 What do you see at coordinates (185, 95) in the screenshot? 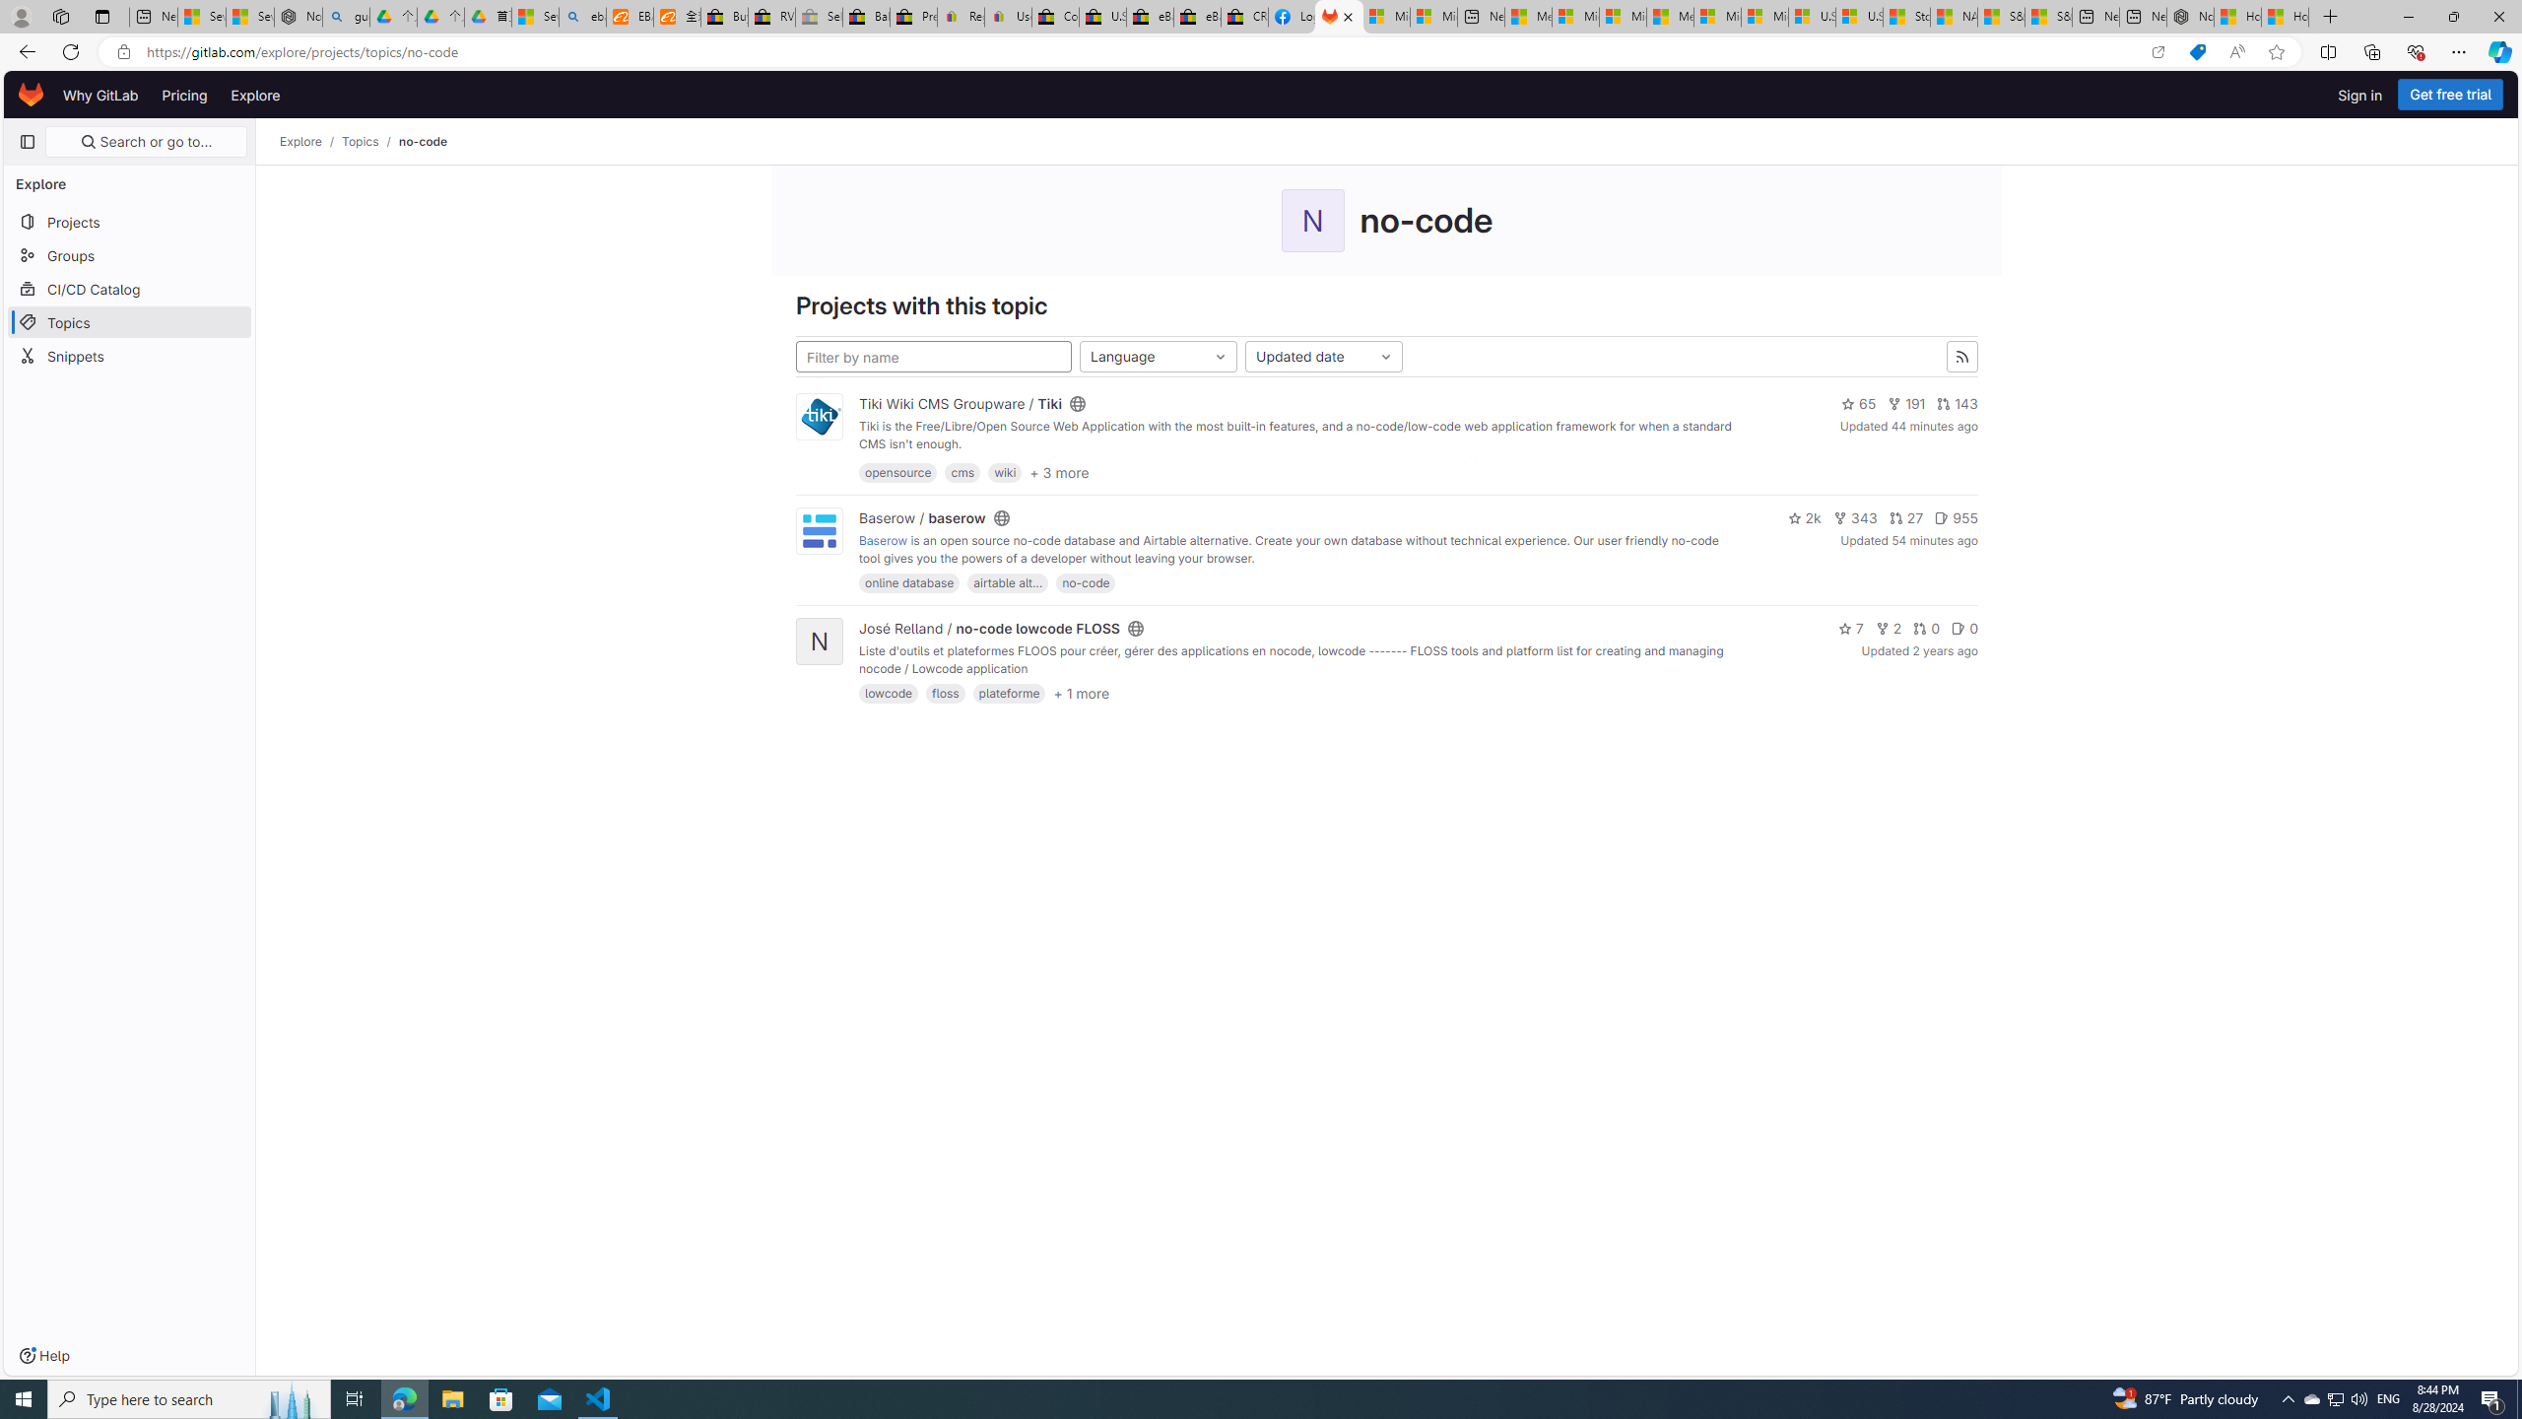
I see `Pricing` at bounding box center [185, 95].